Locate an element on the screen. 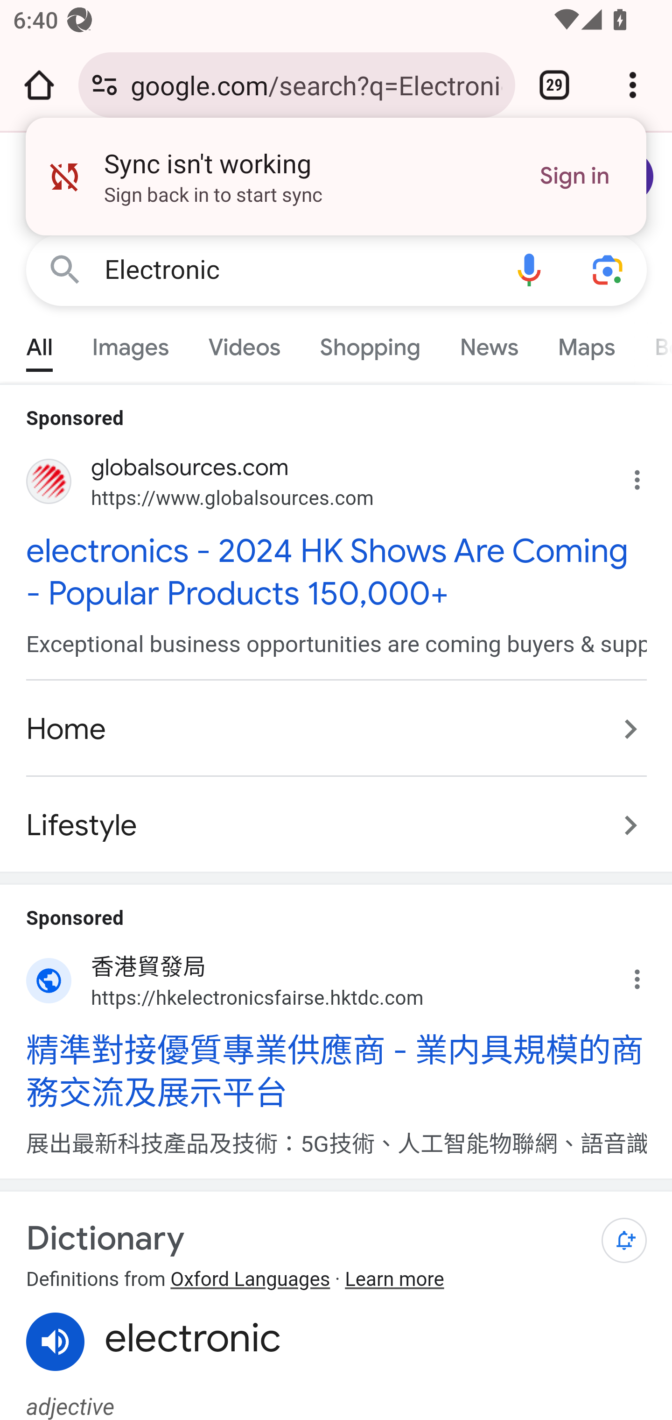 The height and width of the screenshot is (1420, 672). Maps is located at coordinates (586, 343).